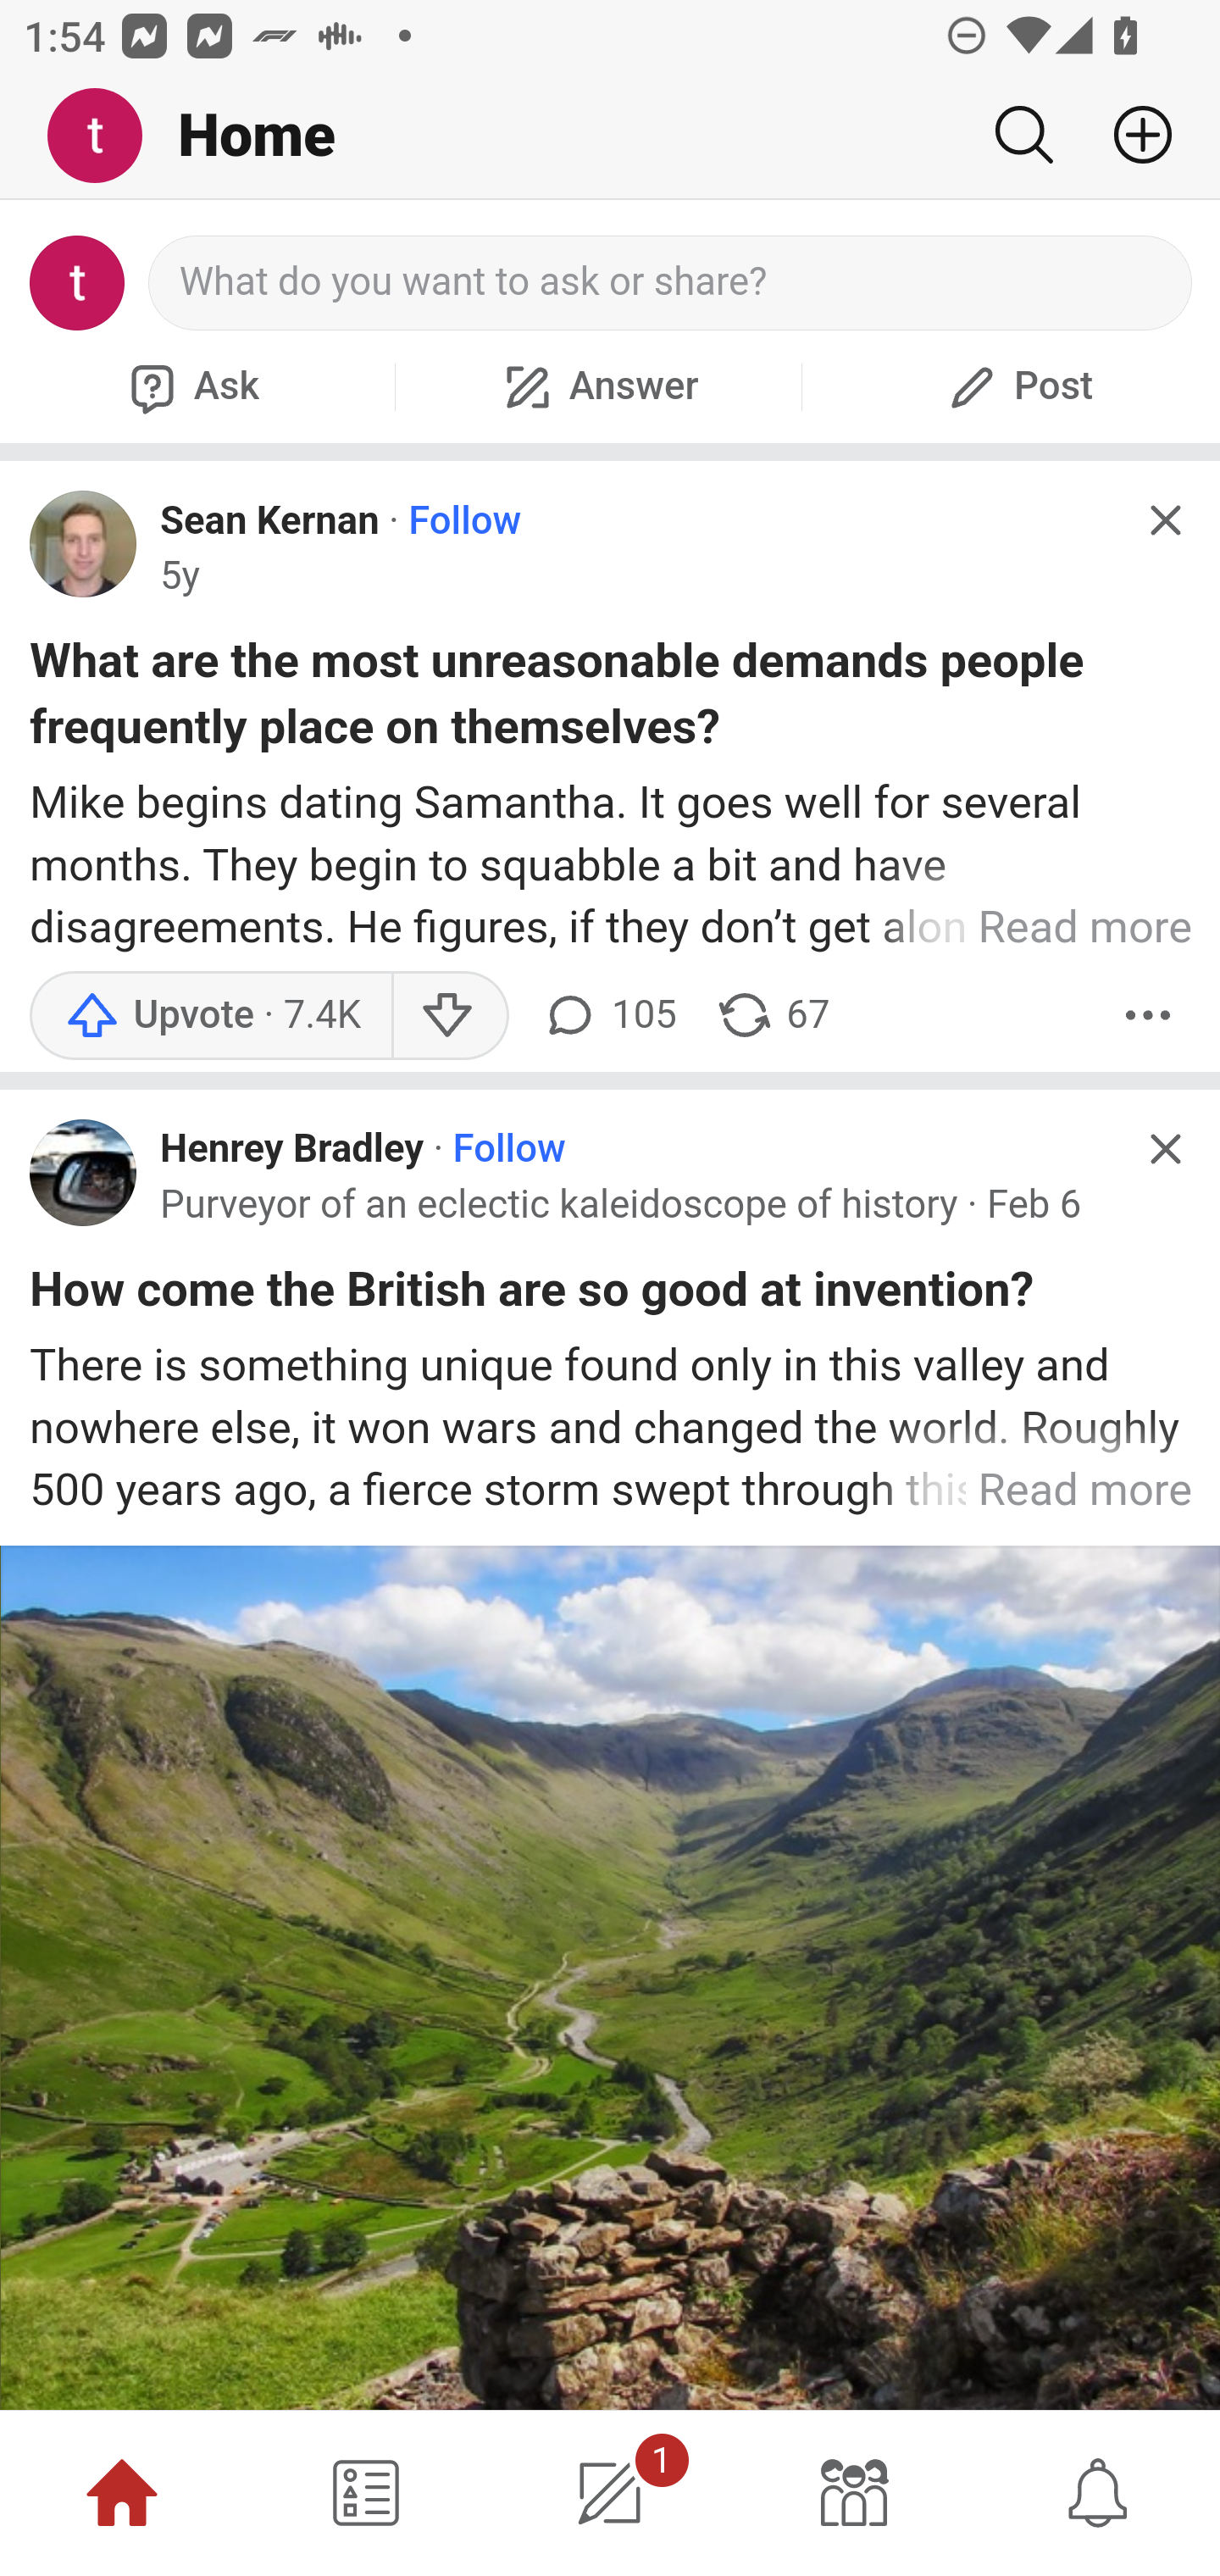  Describe the element at coordinates (1023, 135) in the screenshot. I see `Search` at that location.